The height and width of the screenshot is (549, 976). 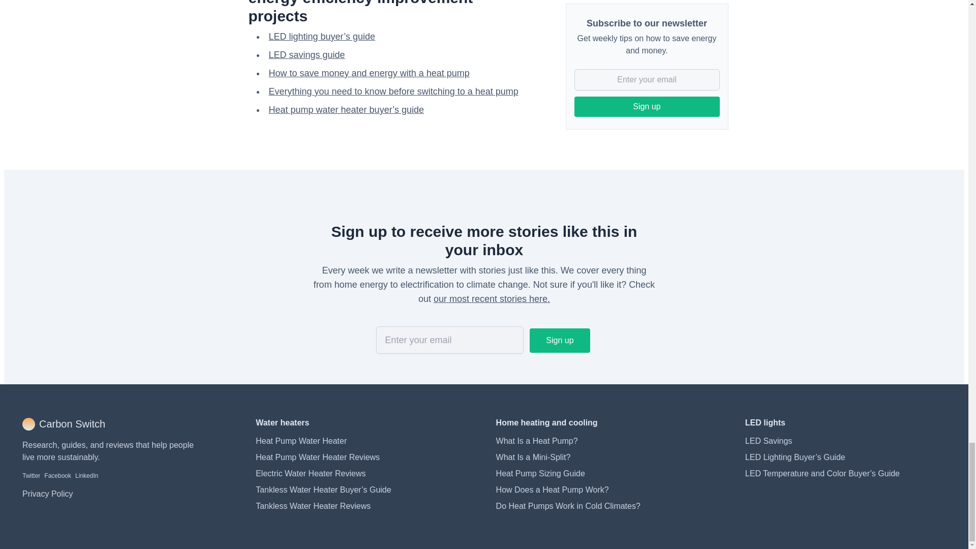 What do you see at coordinates (317, 457) in the screenshot?
I see `Heat Pump Water Heater Reviews` at bounding box center [317, 457].